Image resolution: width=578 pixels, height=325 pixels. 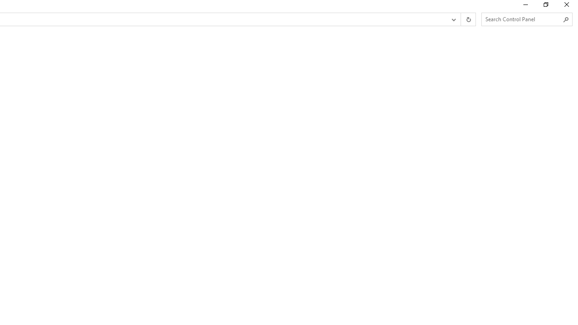 What do you see at coordinates (461, 19) in the screenshot?
I see `Address band toolbar` at bounding box center [461, 19].